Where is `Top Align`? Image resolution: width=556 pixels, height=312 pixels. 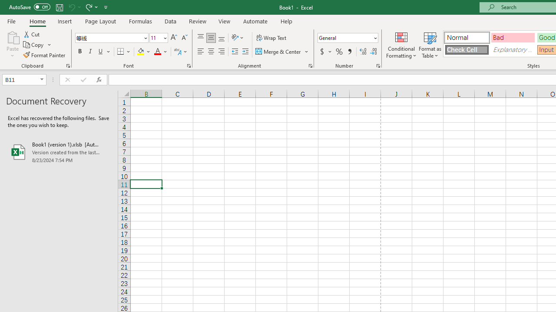 Top Align is located at coordinates (201, 38).